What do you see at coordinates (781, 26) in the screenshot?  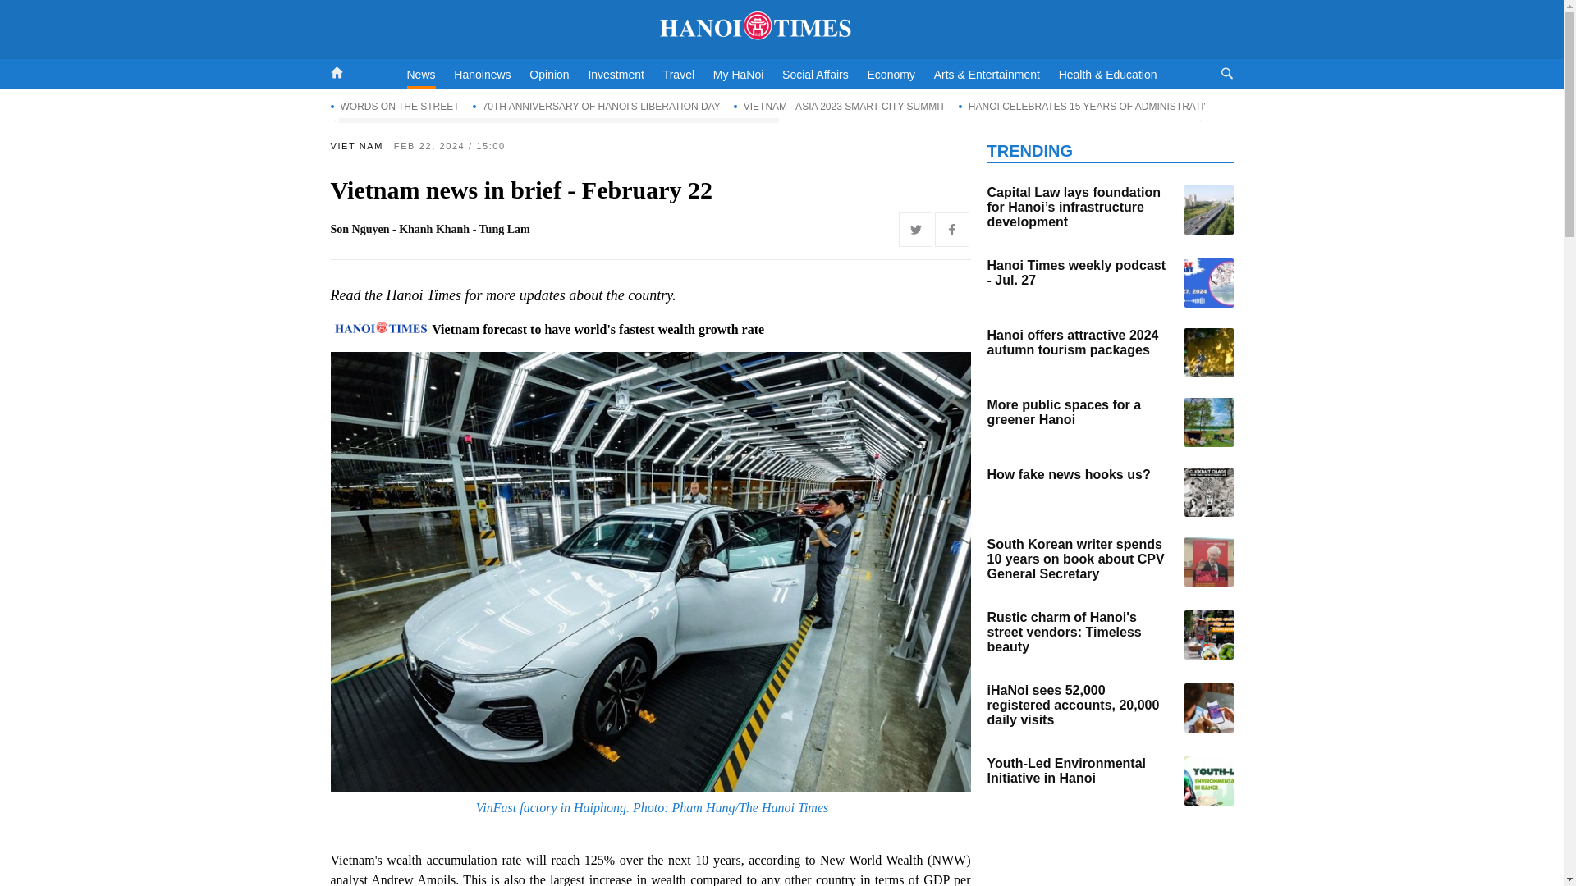 I see `Hanoi Times` at bounding box center [781, 26].